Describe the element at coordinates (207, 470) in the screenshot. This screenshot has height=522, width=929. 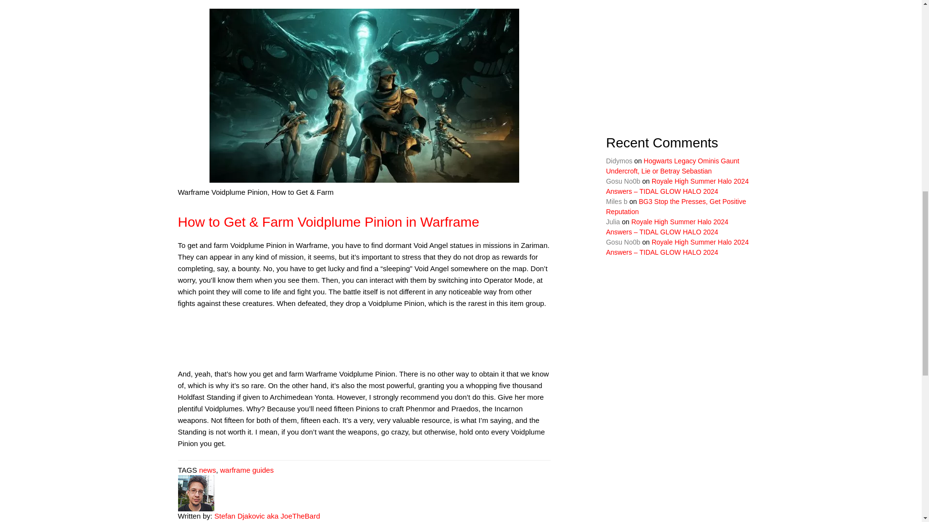
I see `news` at that location.